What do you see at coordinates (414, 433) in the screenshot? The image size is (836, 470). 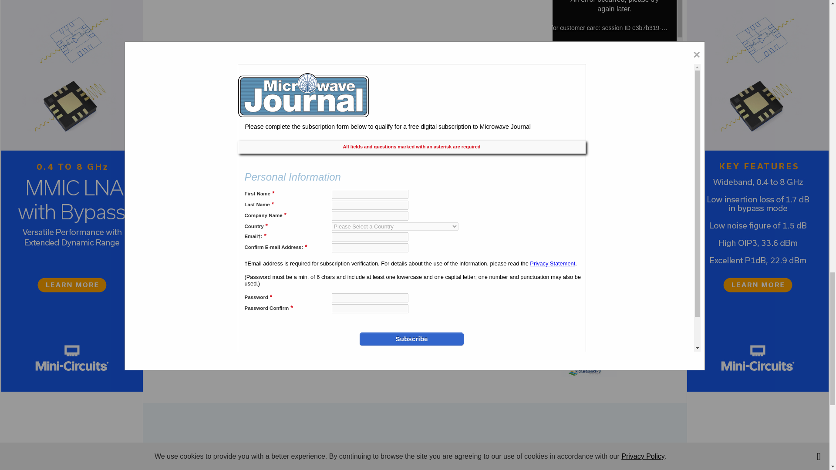 I see `3rd party ad content` at bounding box center [414, 433].